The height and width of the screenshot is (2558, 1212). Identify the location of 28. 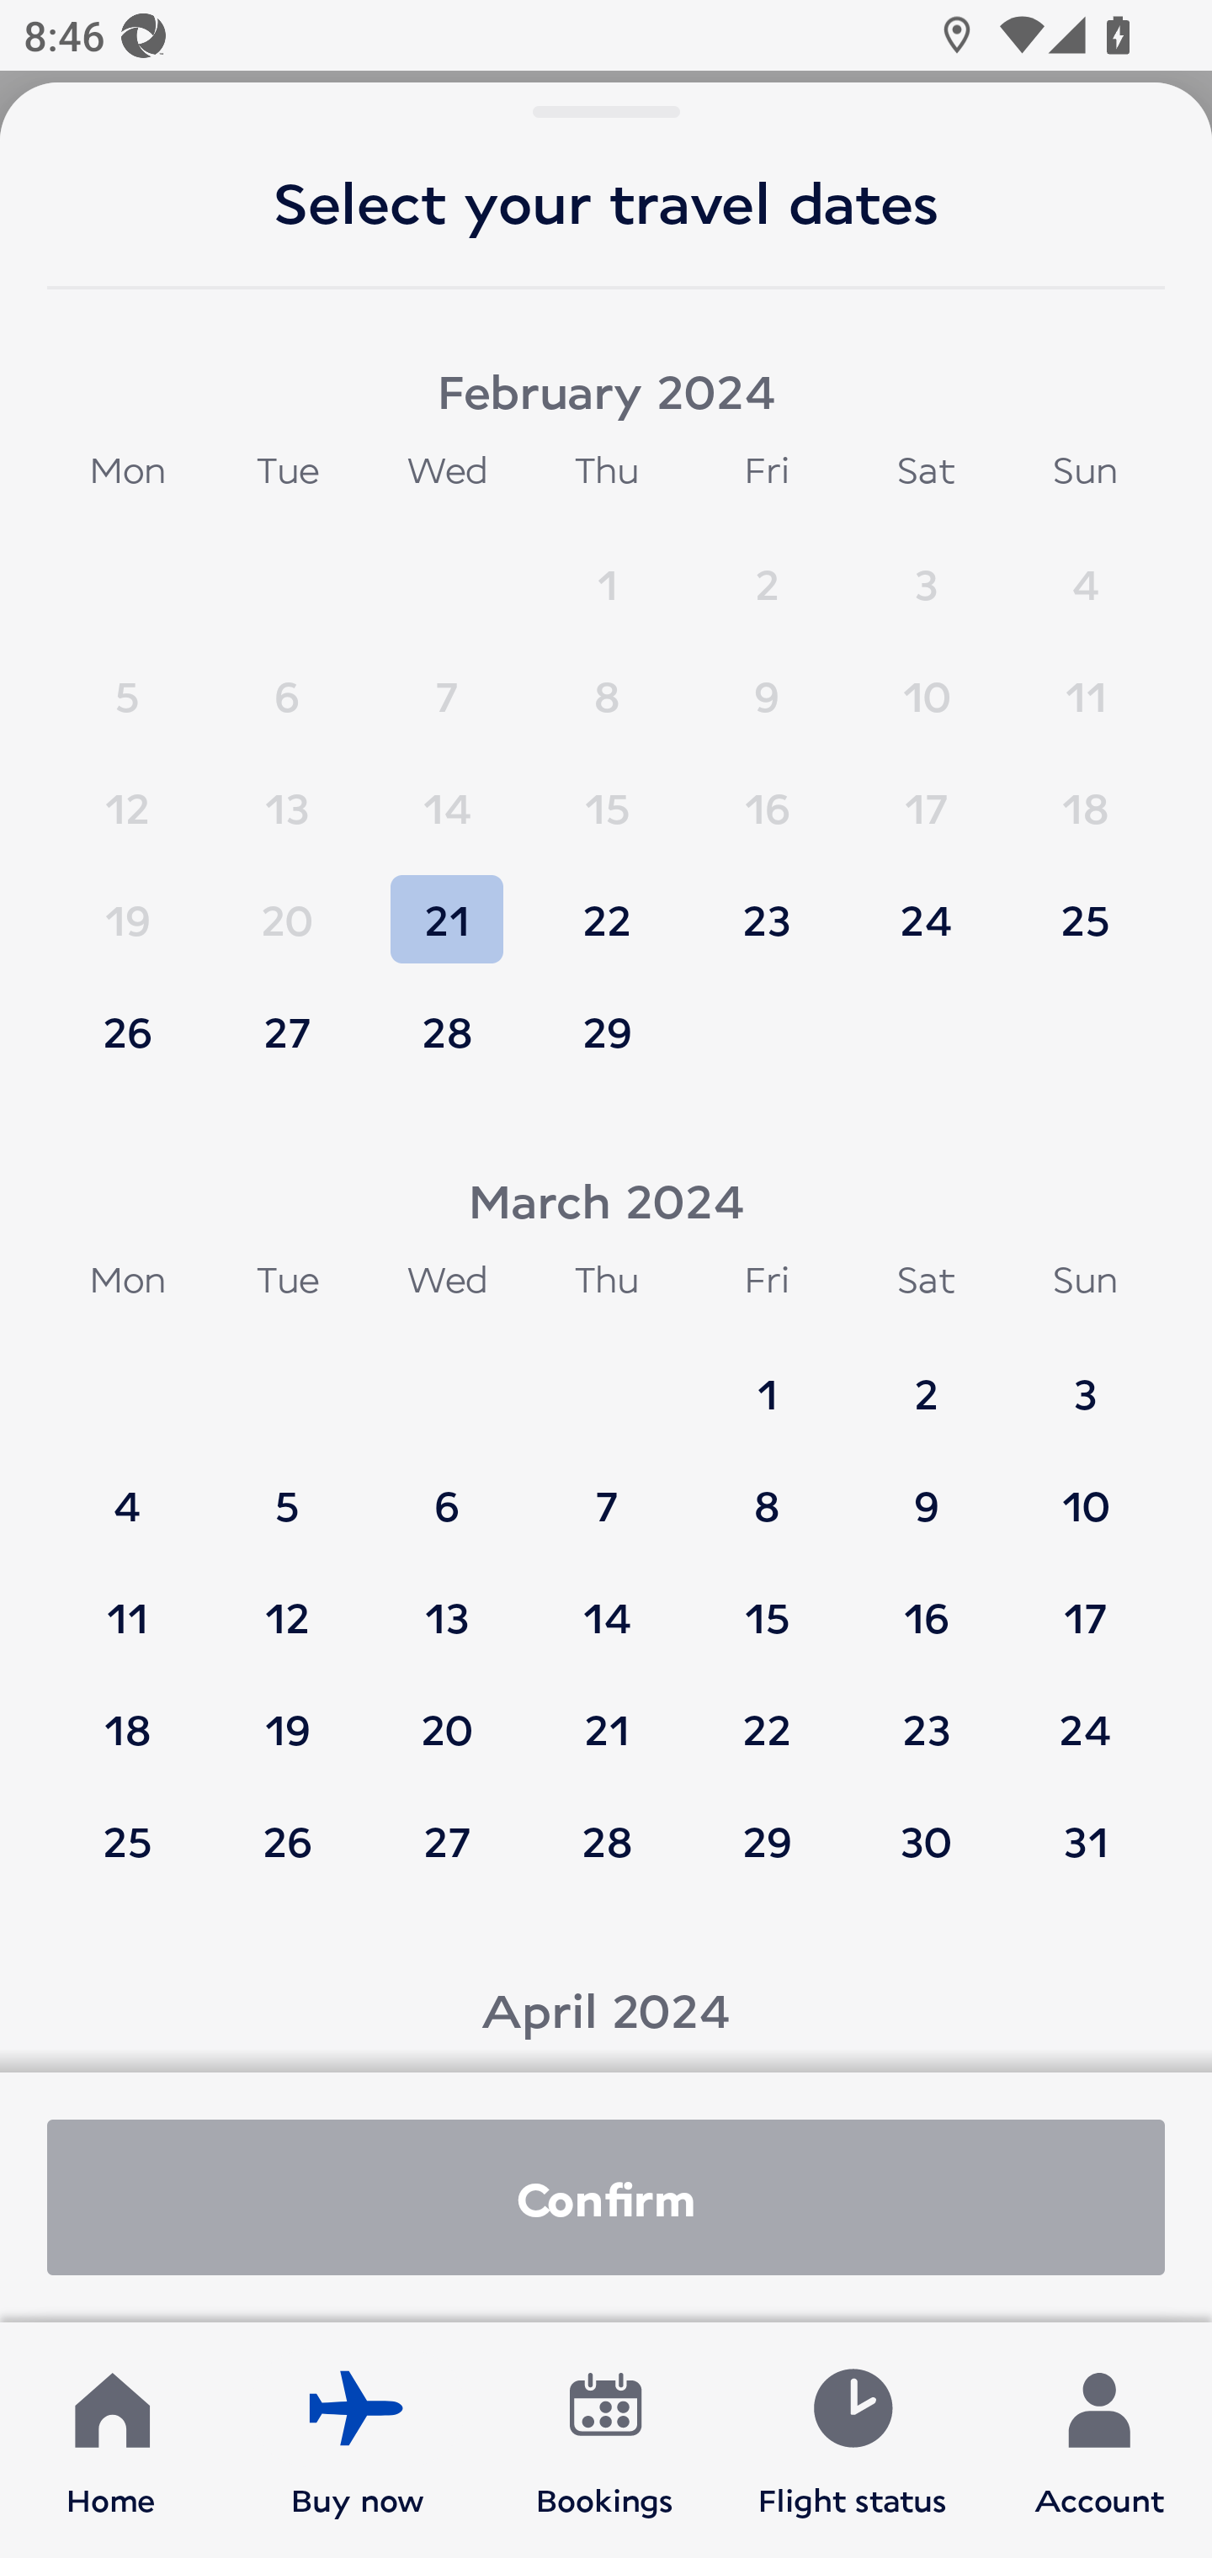
(447, 1032).